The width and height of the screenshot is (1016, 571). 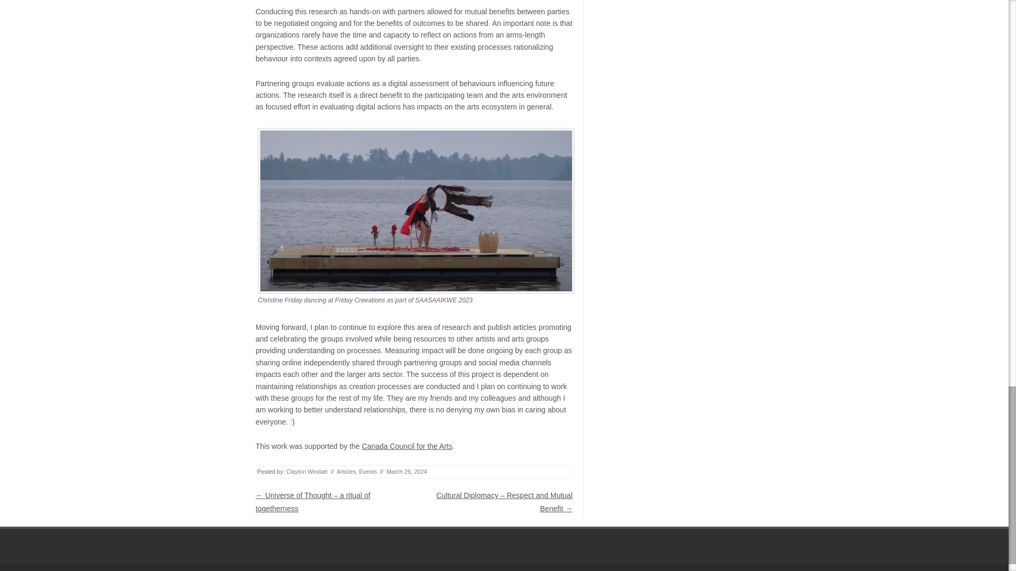 What do you see at coordinates (307, 471) in the screenshot?
I see `View all posts by Clayton Windatt` at bounding box center [307, 471].